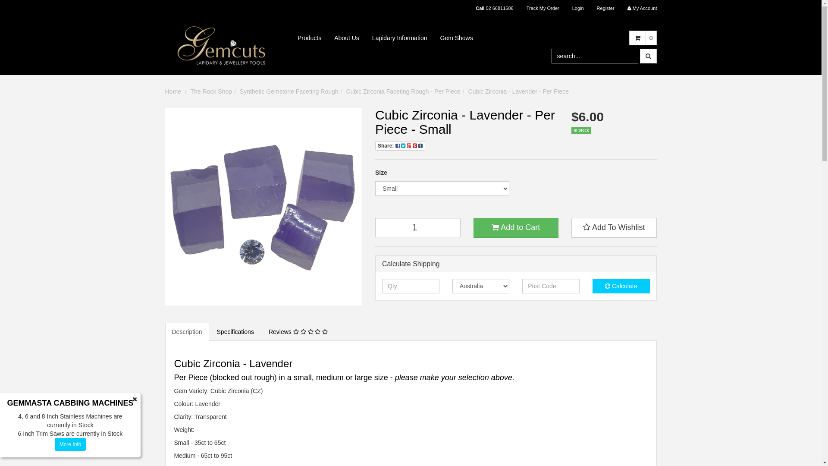 This screenshot has height=466, width=828. Describe the element at coordinates (400, 38) in the screenshot. I see `Lapidary Information` at that location.